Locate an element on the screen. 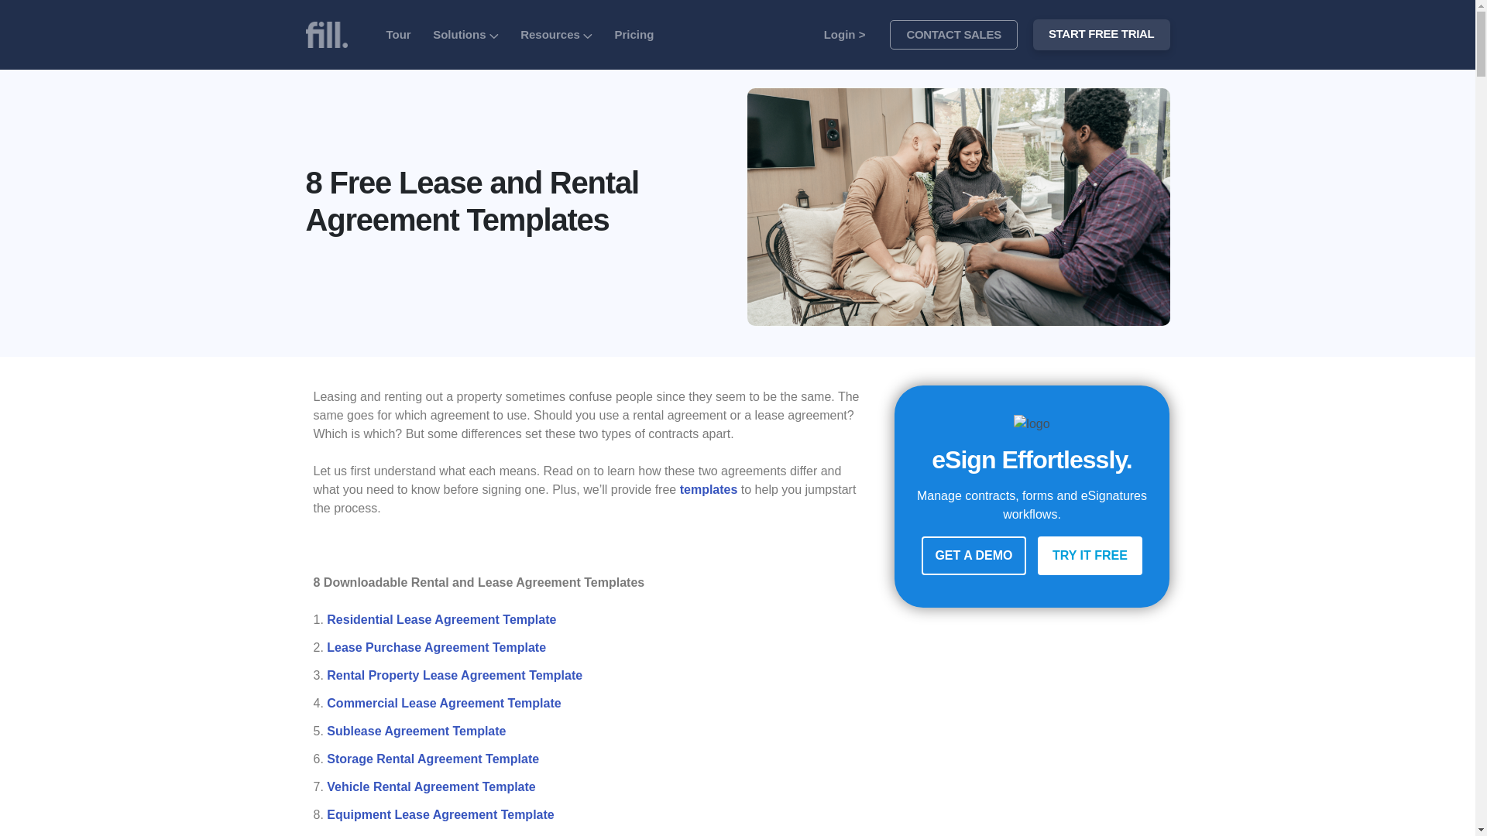  Pricing is located at coordinates (634, 34).